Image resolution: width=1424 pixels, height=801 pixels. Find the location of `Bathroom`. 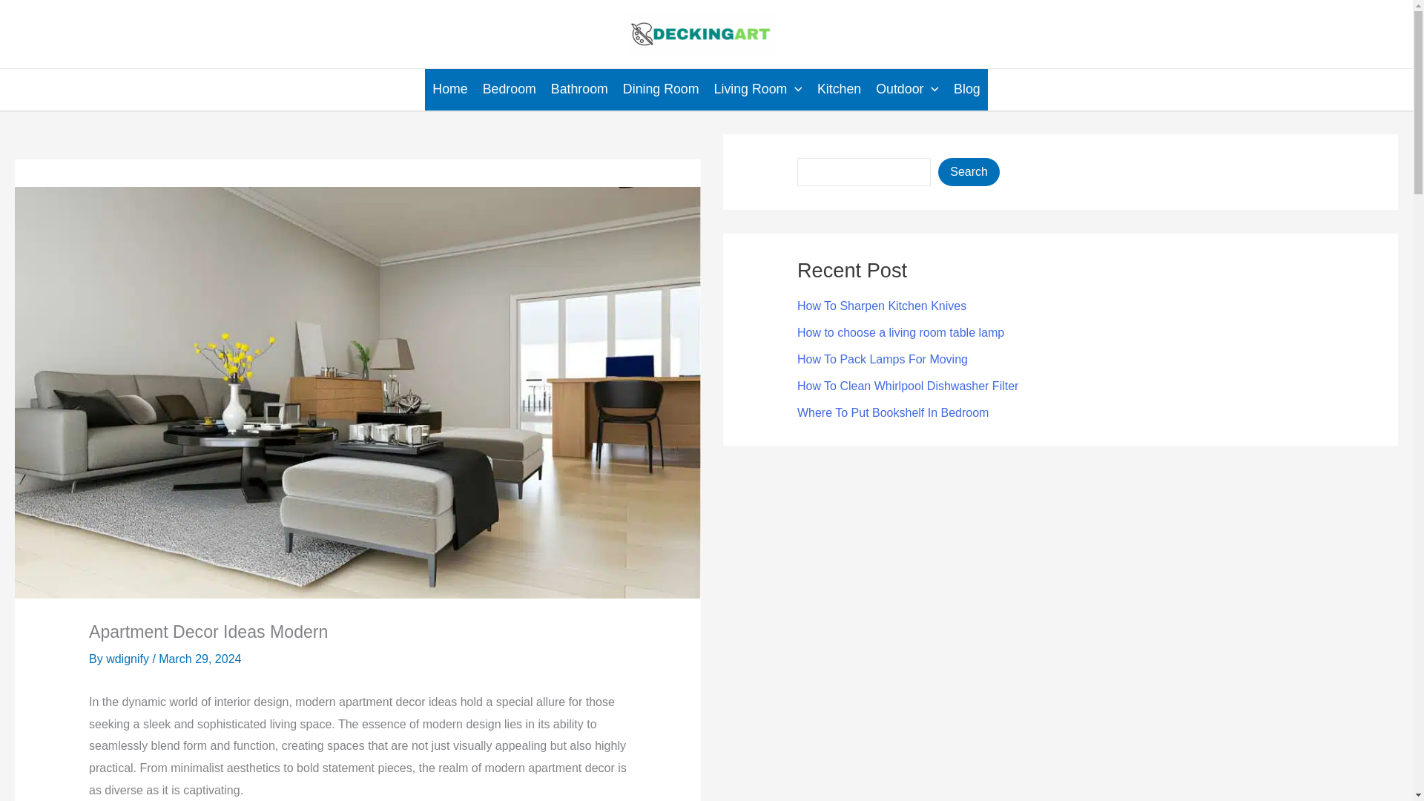

Bathroom is located at coordinates (579, 89).